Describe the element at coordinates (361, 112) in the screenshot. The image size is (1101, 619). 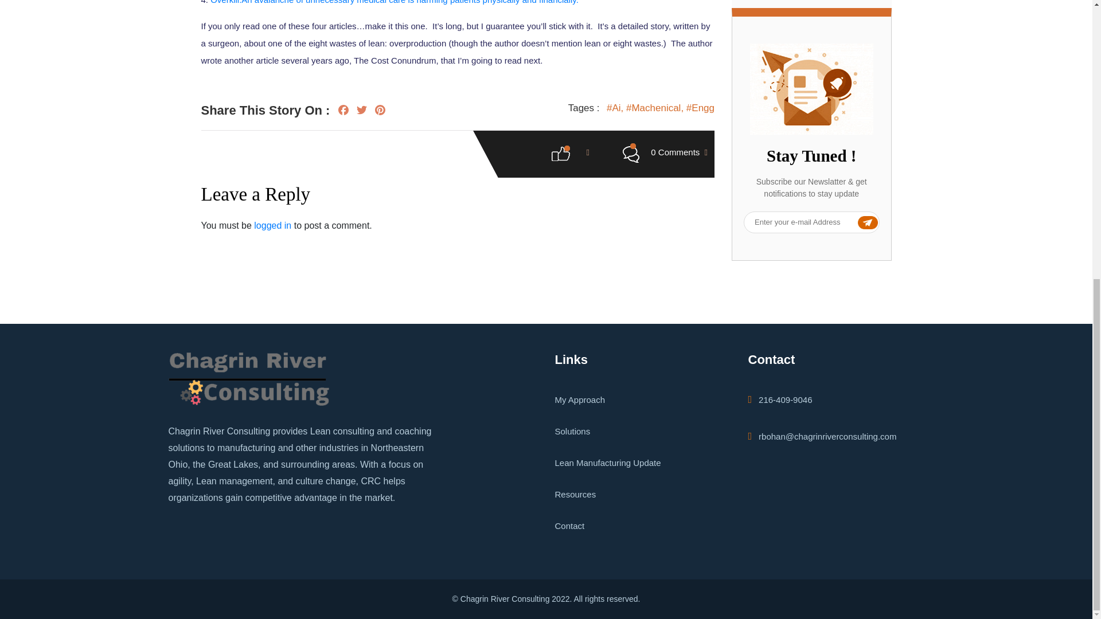
I see `Twitter` at that location.